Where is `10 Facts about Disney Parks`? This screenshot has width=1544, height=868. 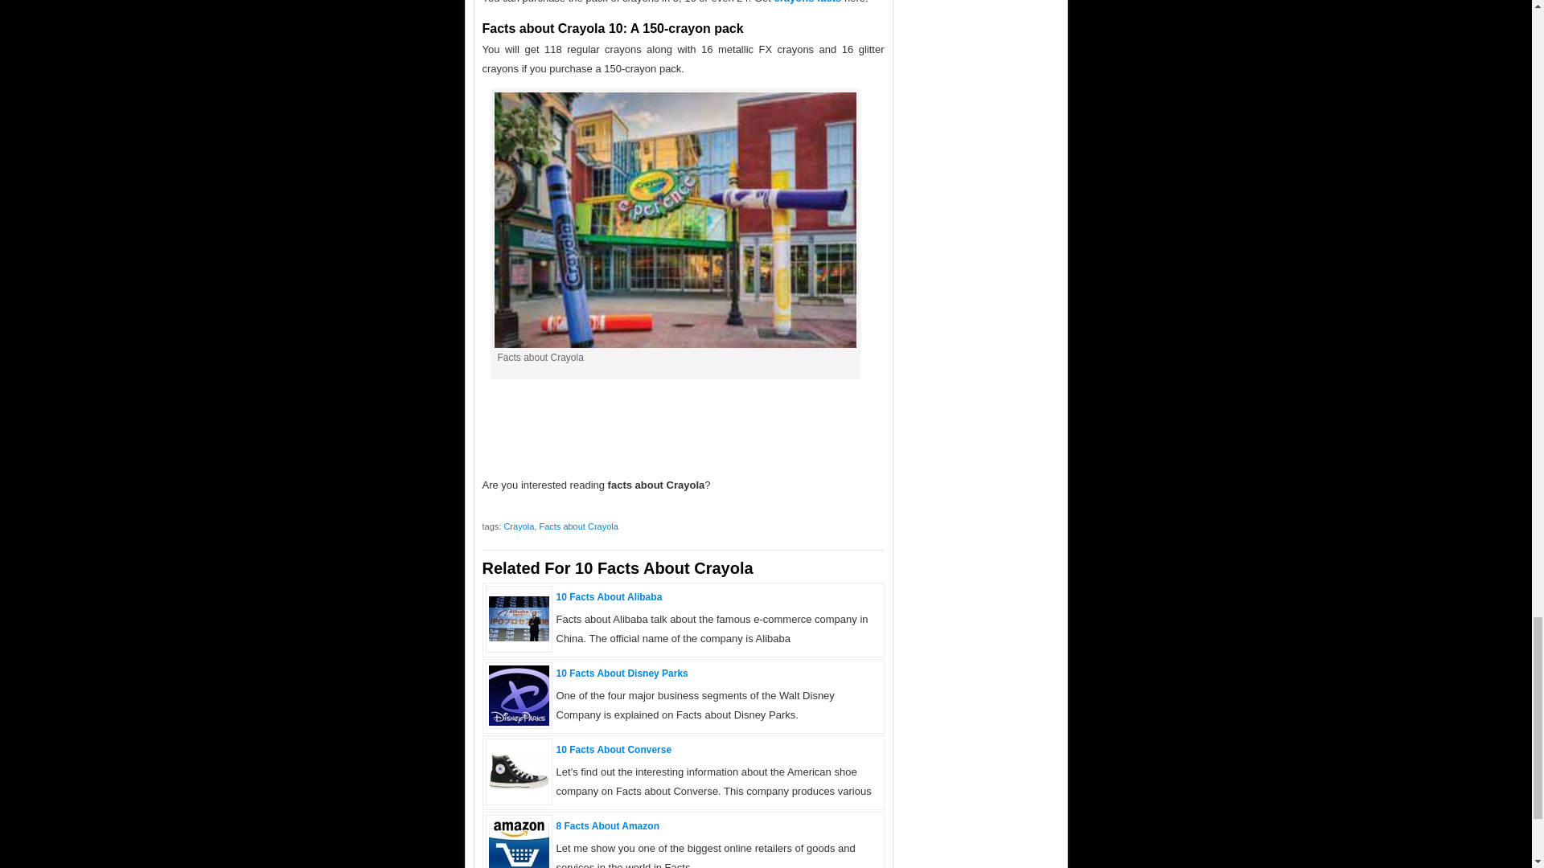 10 Facts about Disney Parks is located at coordinates (519, 722).